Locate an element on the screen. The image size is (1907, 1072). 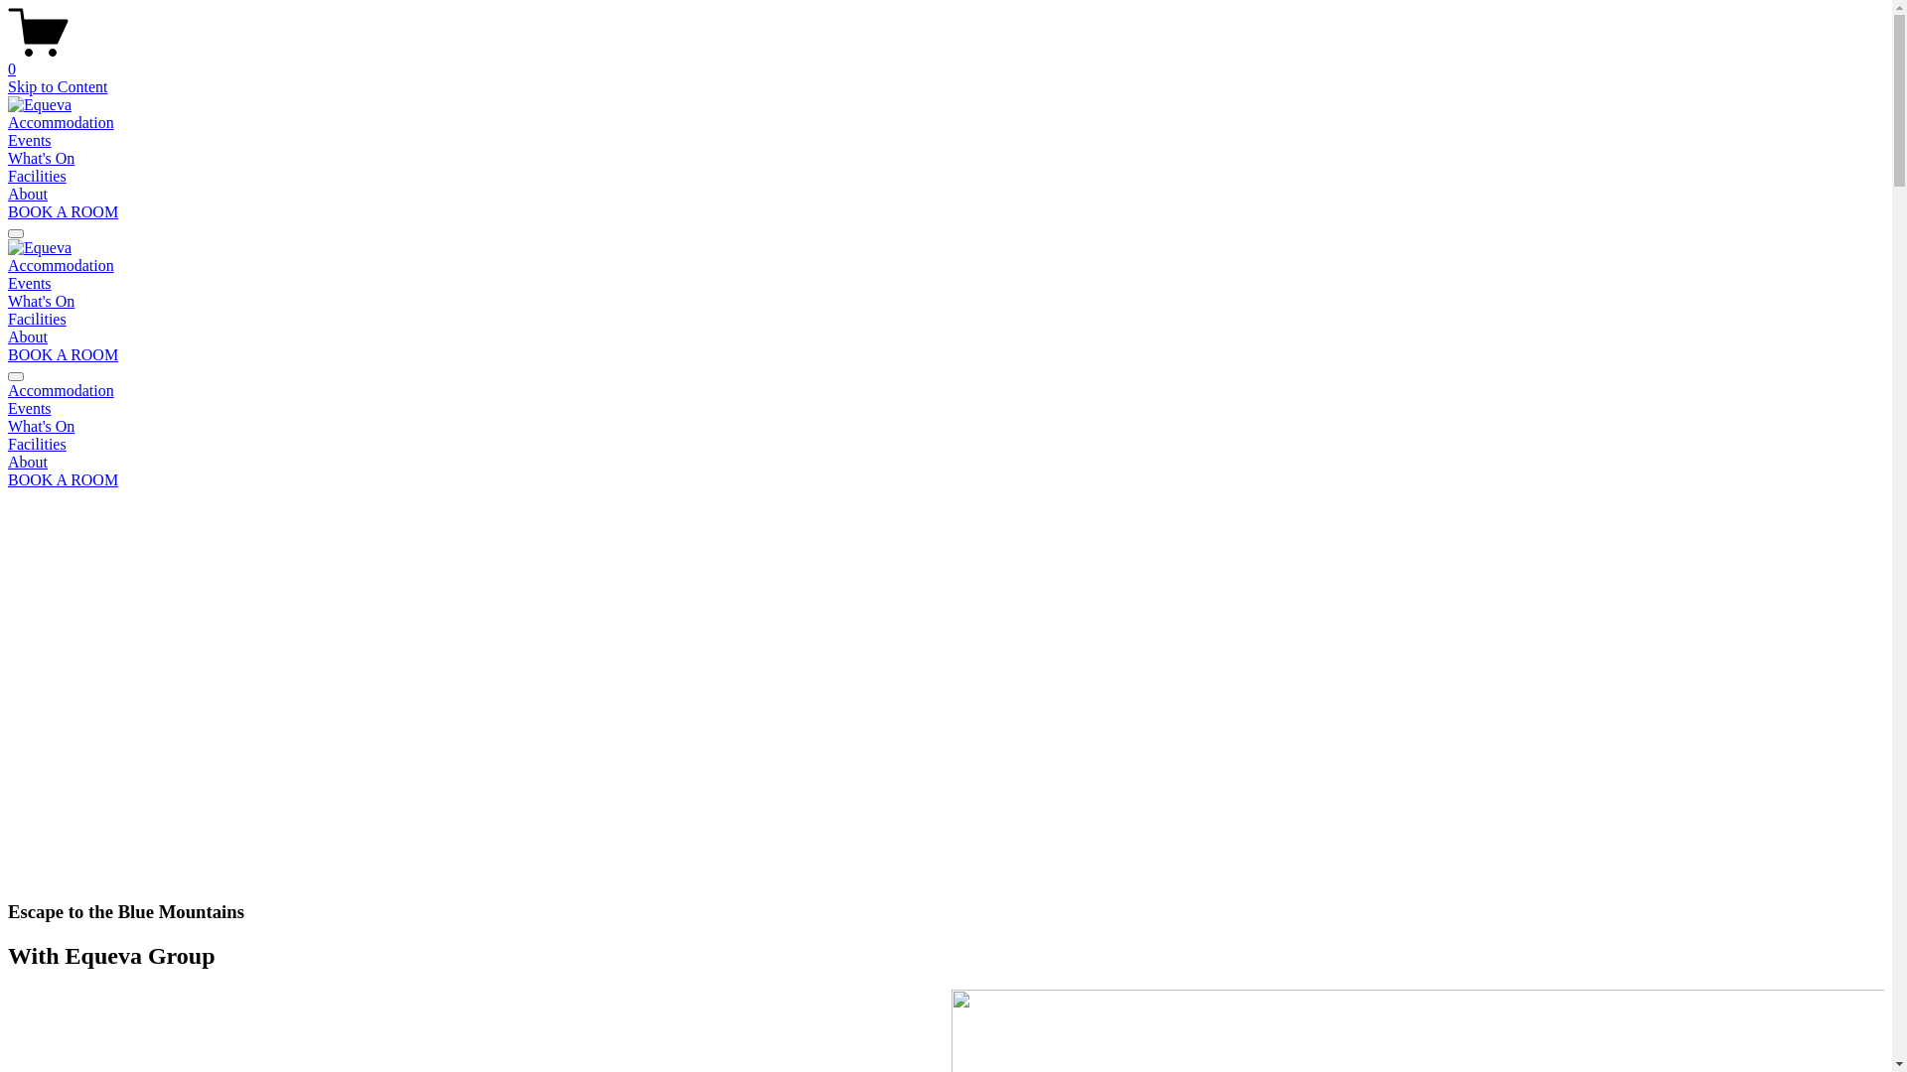
BOOK A ROOM is located at coordinates (64, 480).